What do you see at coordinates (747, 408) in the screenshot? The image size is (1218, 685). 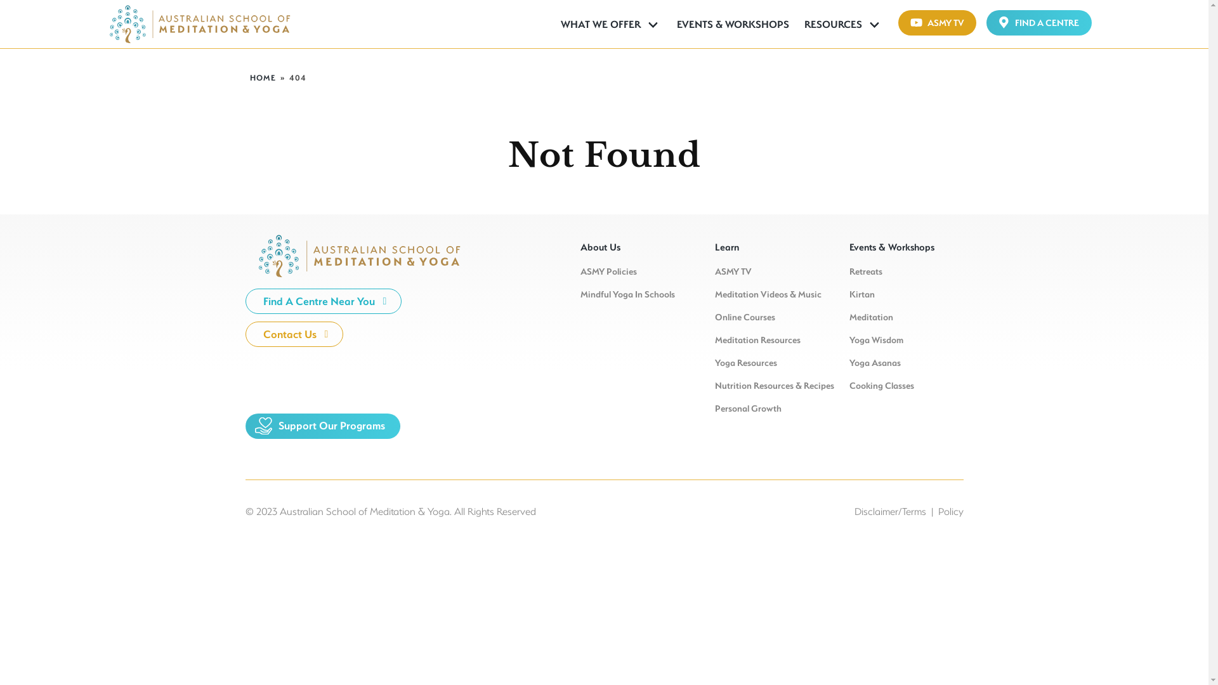 I see `Personal Growth` at bounding box center [747, 408].